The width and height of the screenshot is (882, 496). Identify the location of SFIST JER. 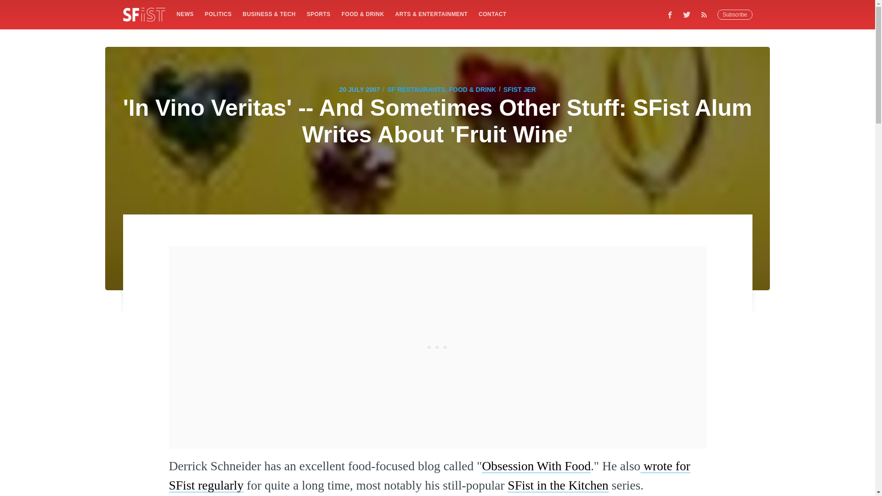
(520, 89).